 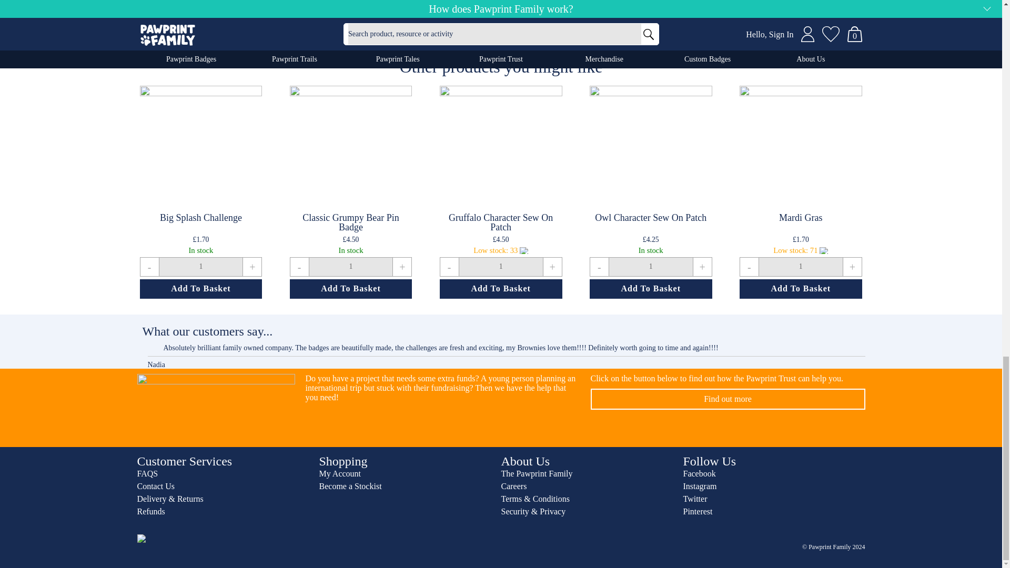 I want to click on 1, so click(x=651, y=267).